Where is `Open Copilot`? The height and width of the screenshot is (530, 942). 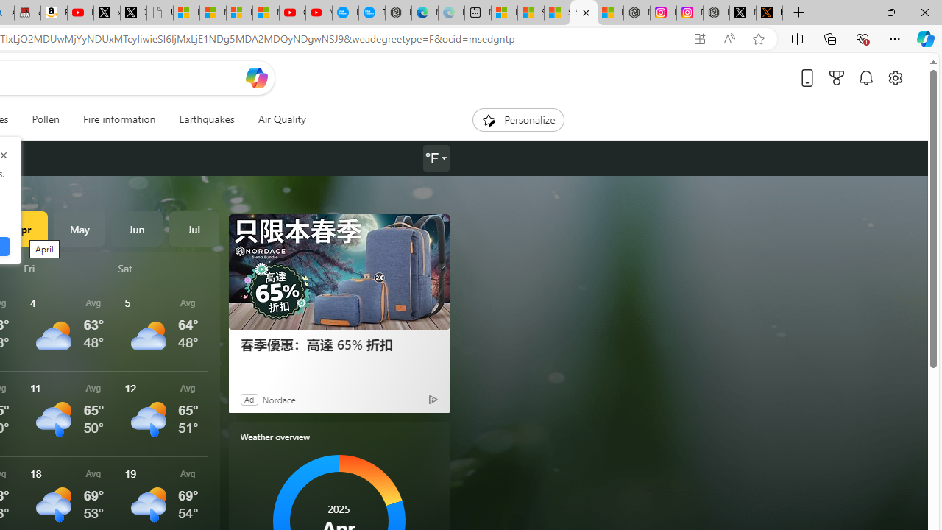
Open Copilot is located at coordinates (256, 78).